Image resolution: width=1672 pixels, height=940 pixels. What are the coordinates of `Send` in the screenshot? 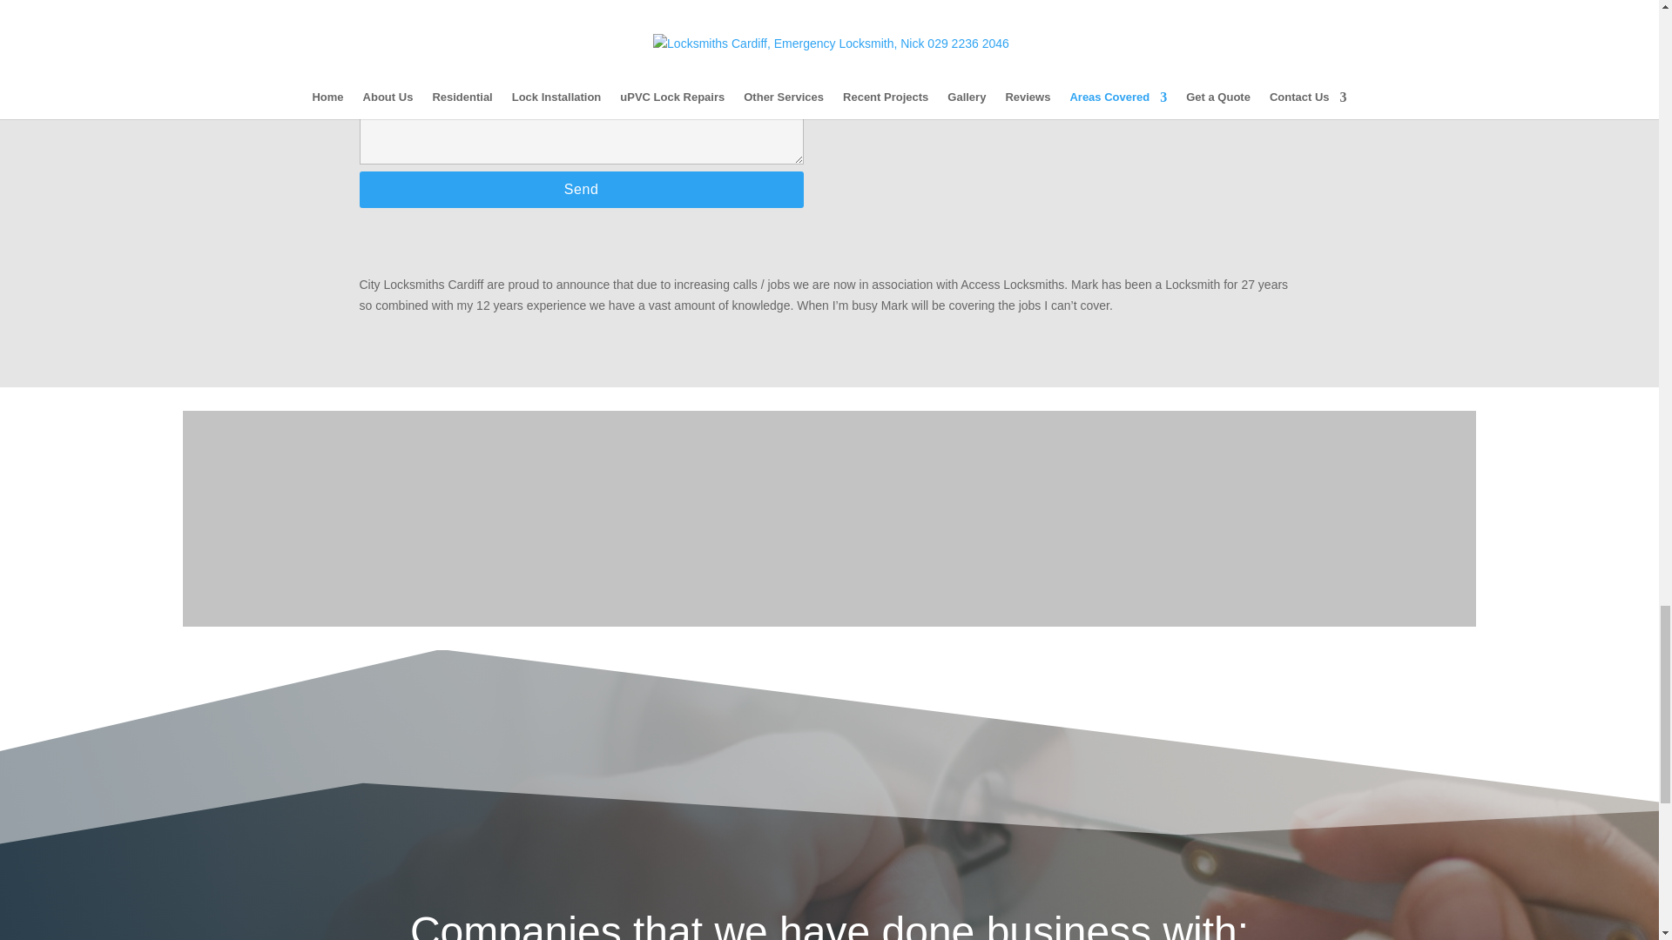 It's located at (580, 189).